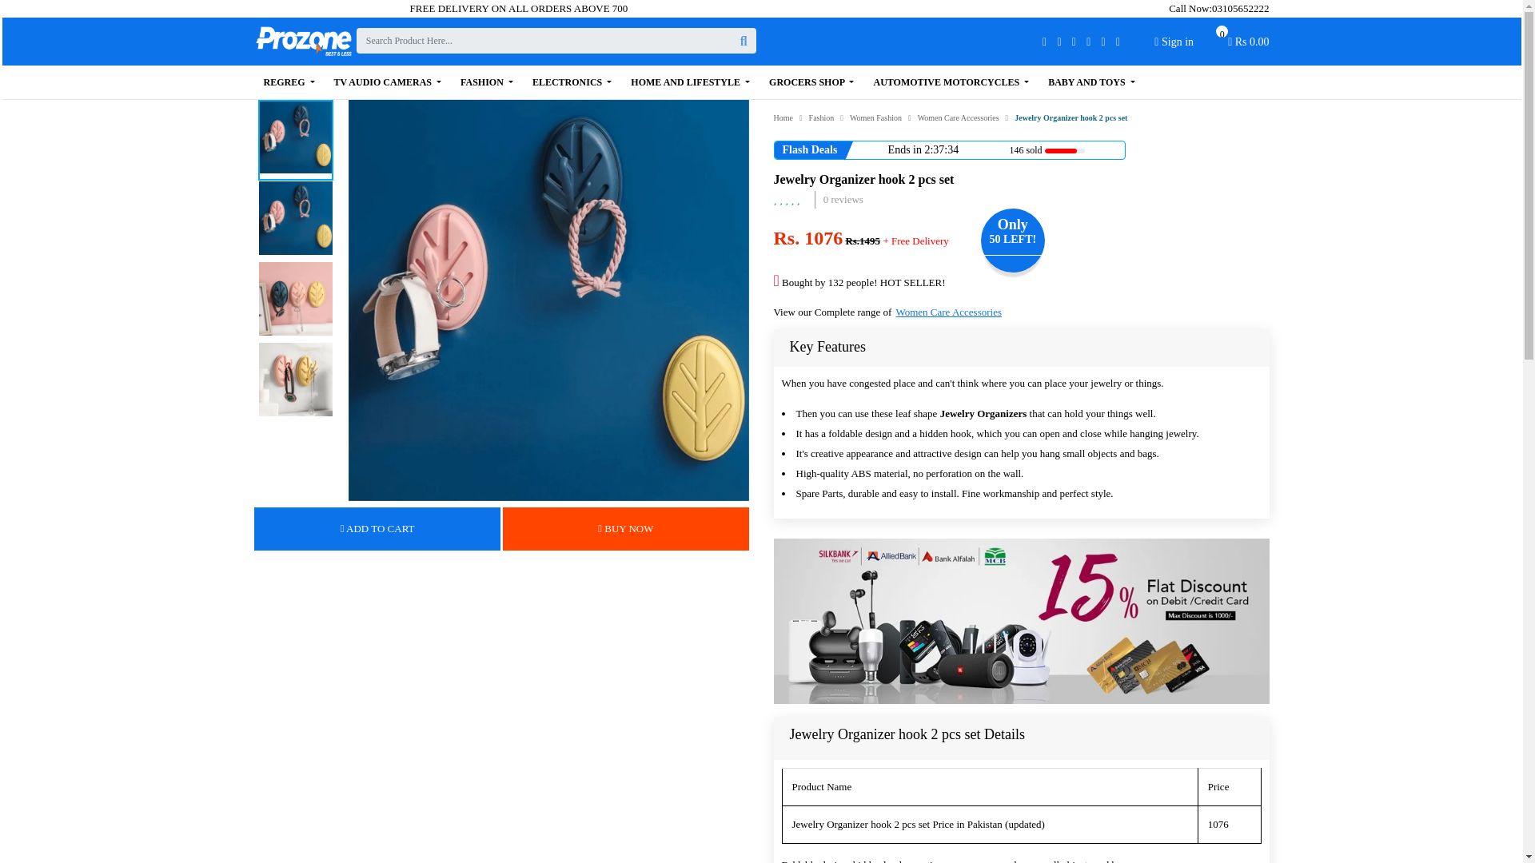  Describe the element at coordinates (487, 82) in the screenshot. I see `FASHION` at that location.